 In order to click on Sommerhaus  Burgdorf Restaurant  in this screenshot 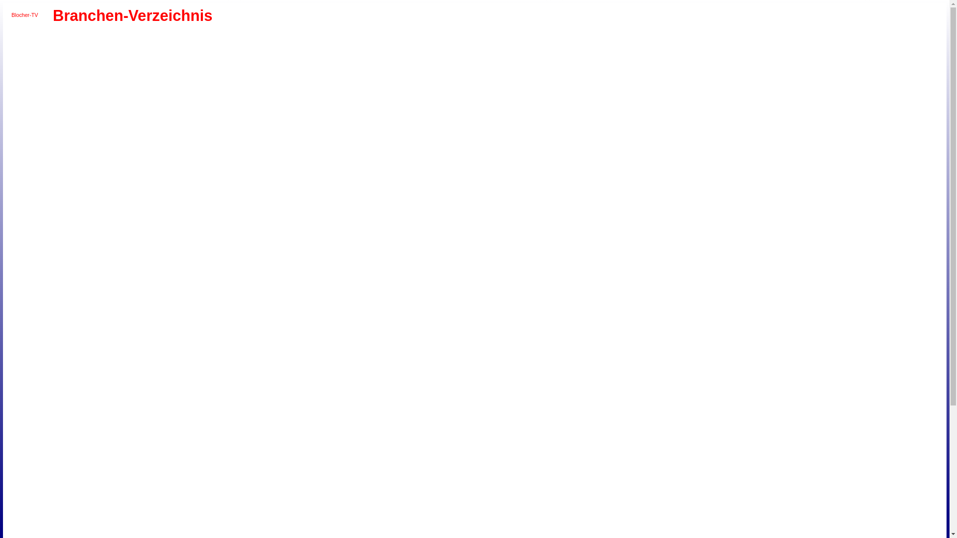, I will do `click(267, 269)`.